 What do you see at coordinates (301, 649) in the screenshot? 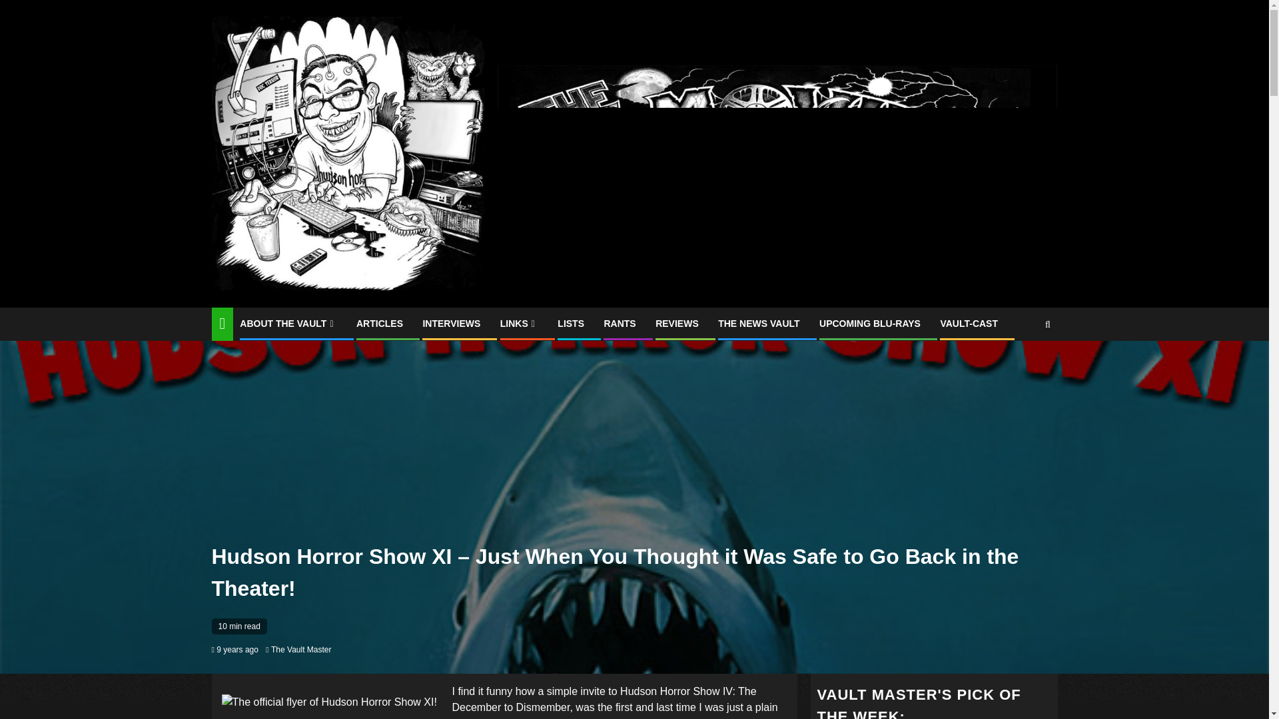
I see `The Vault Master` at bounding box center [301, 649].